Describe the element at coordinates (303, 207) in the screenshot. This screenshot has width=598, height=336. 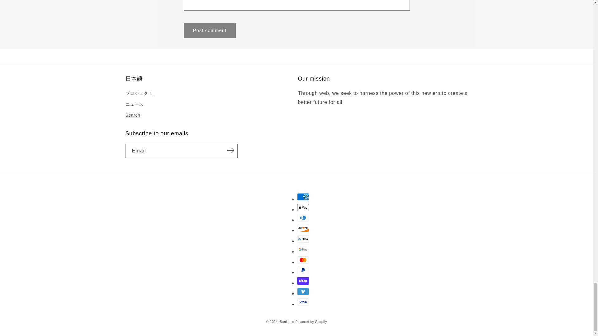
I see `Apple Pay` at that location.